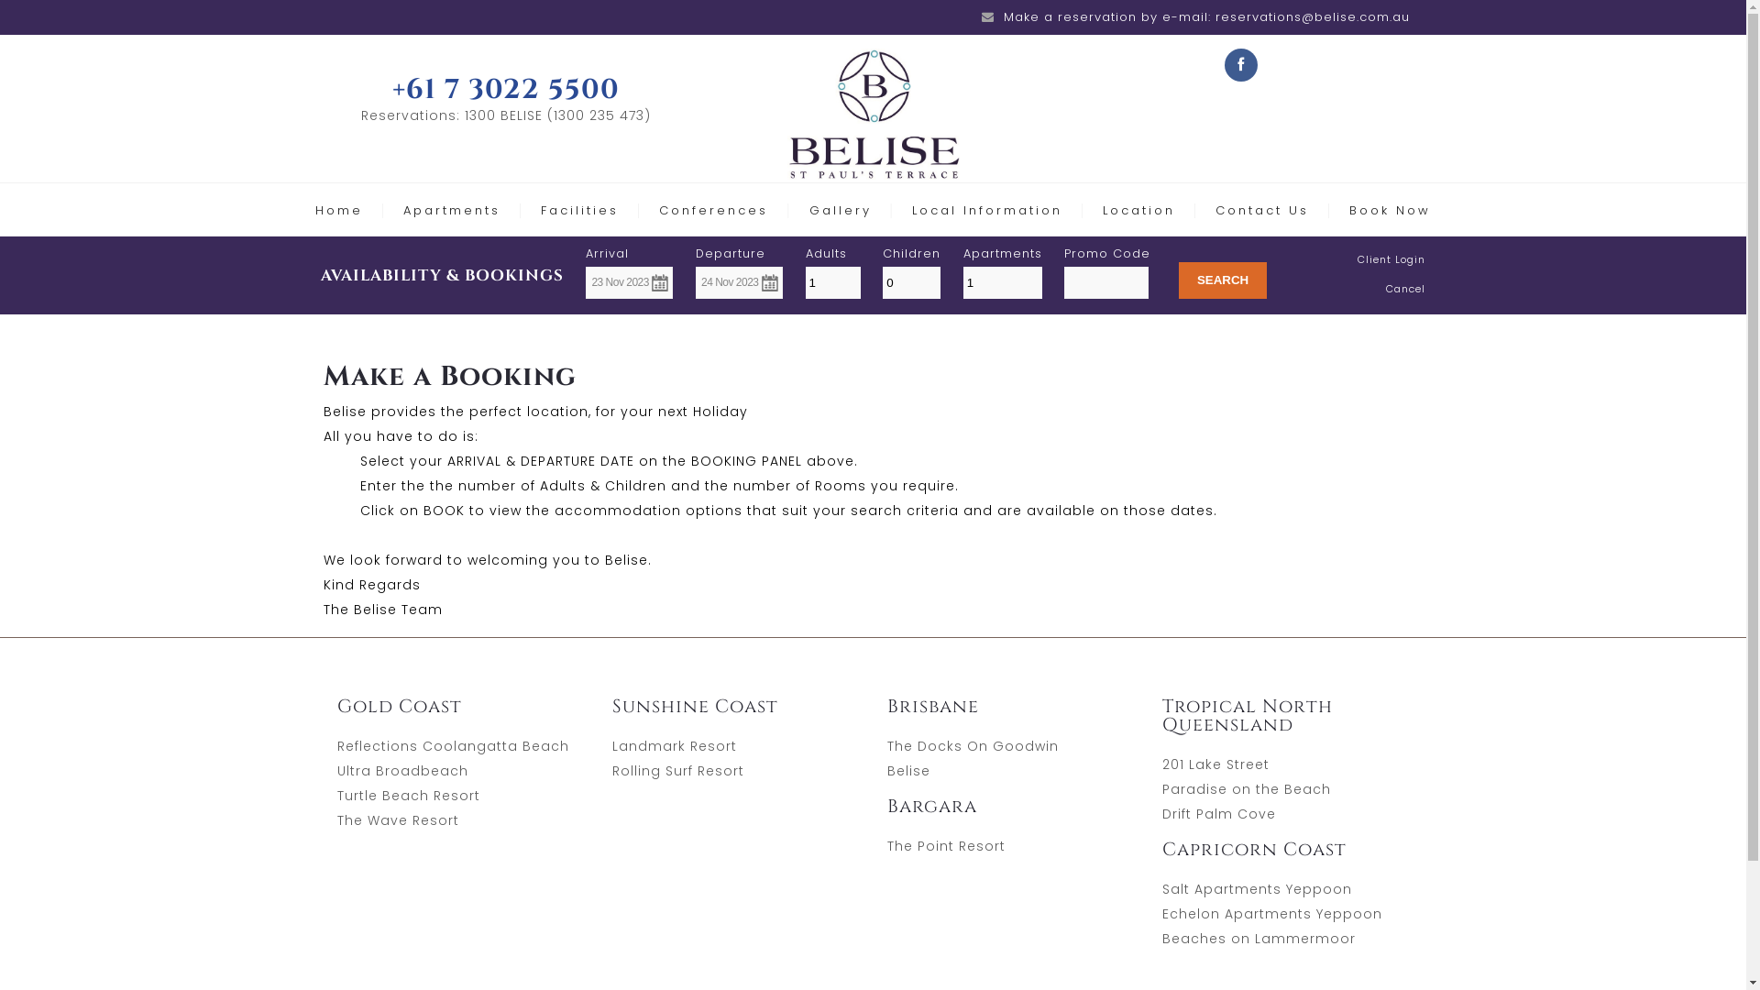  Describe the element at coordinates (409, 796) in the screenshot. I see `Turtle Beach Resort` at that location.